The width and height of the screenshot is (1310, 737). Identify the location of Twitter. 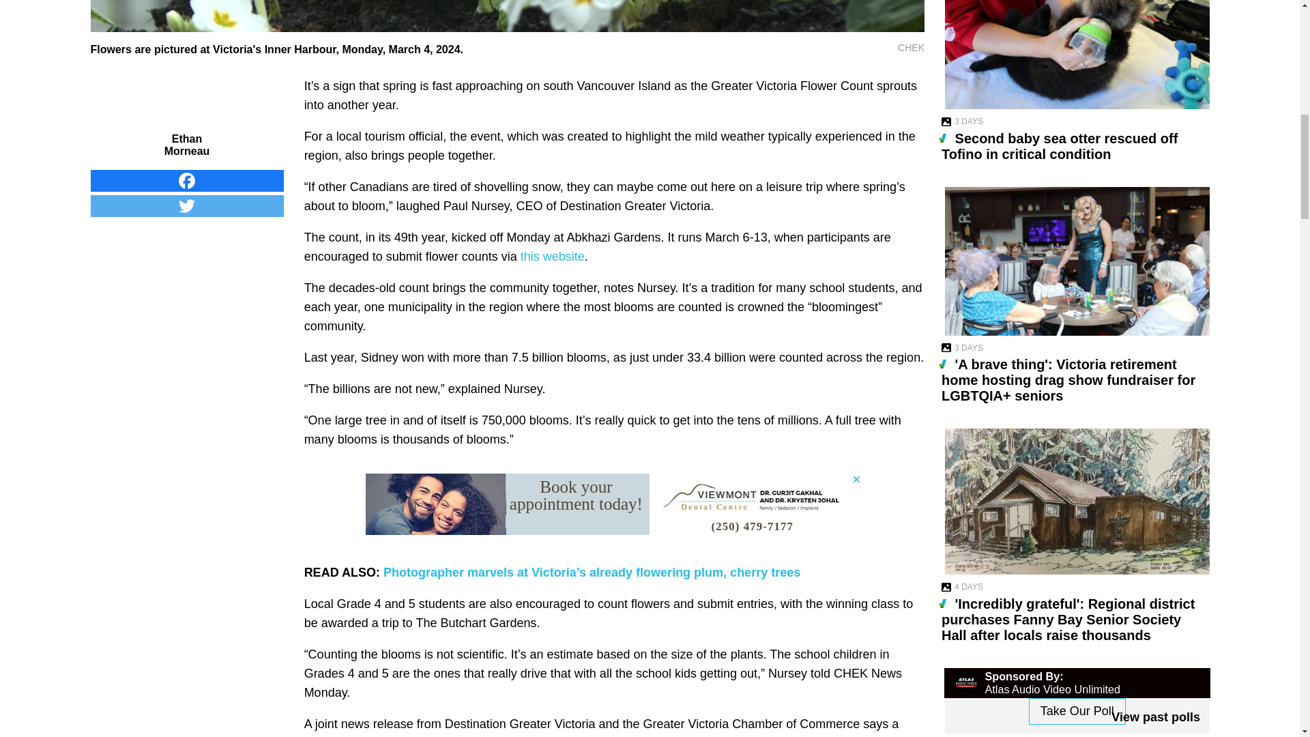
(186, 213).